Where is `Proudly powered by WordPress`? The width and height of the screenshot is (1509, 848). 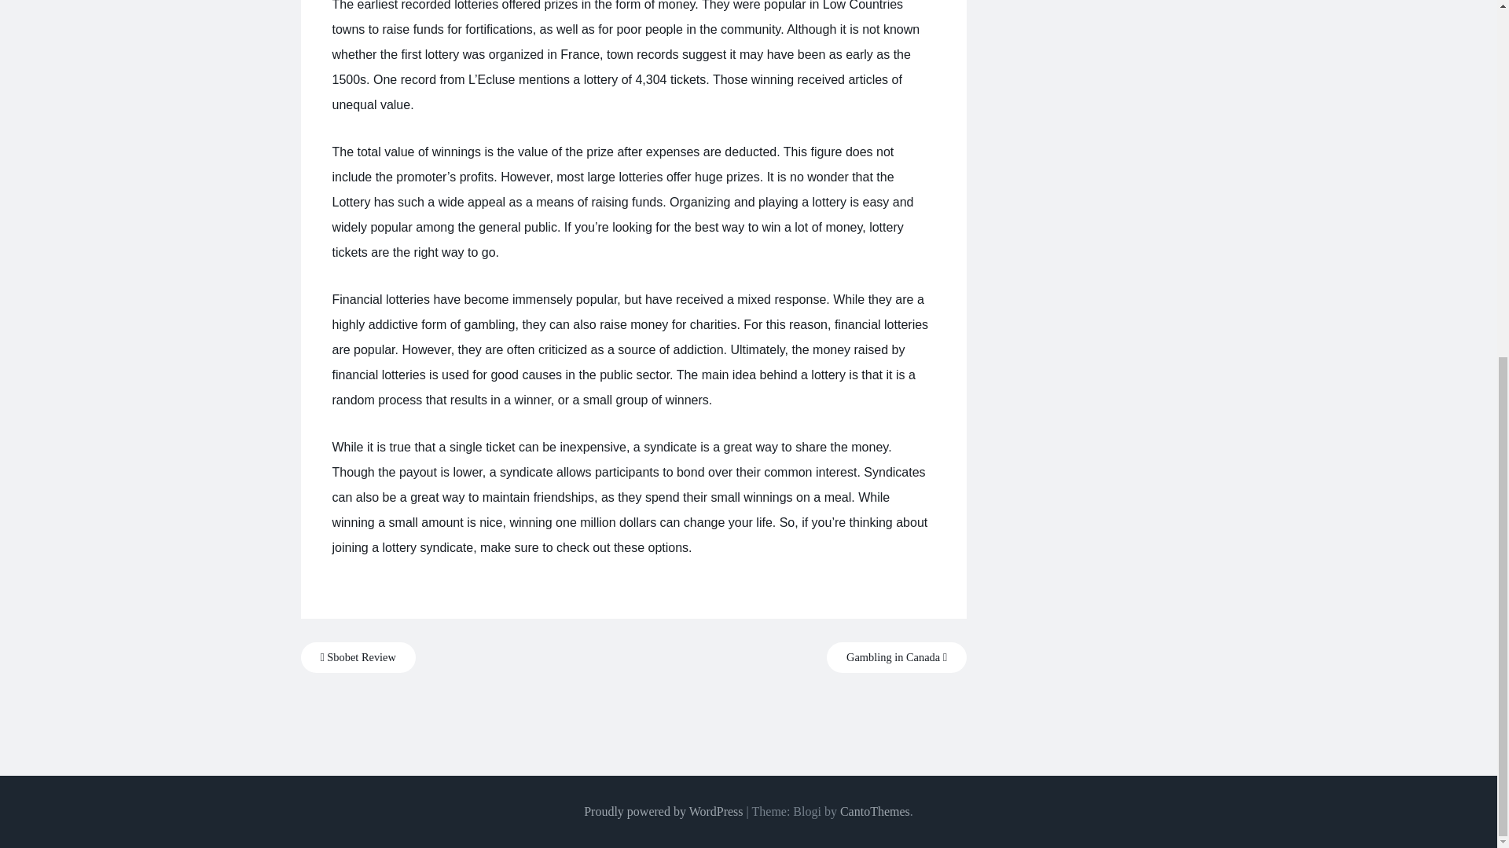 Proudly powered by WordPress is located at coordinates (663, 811).